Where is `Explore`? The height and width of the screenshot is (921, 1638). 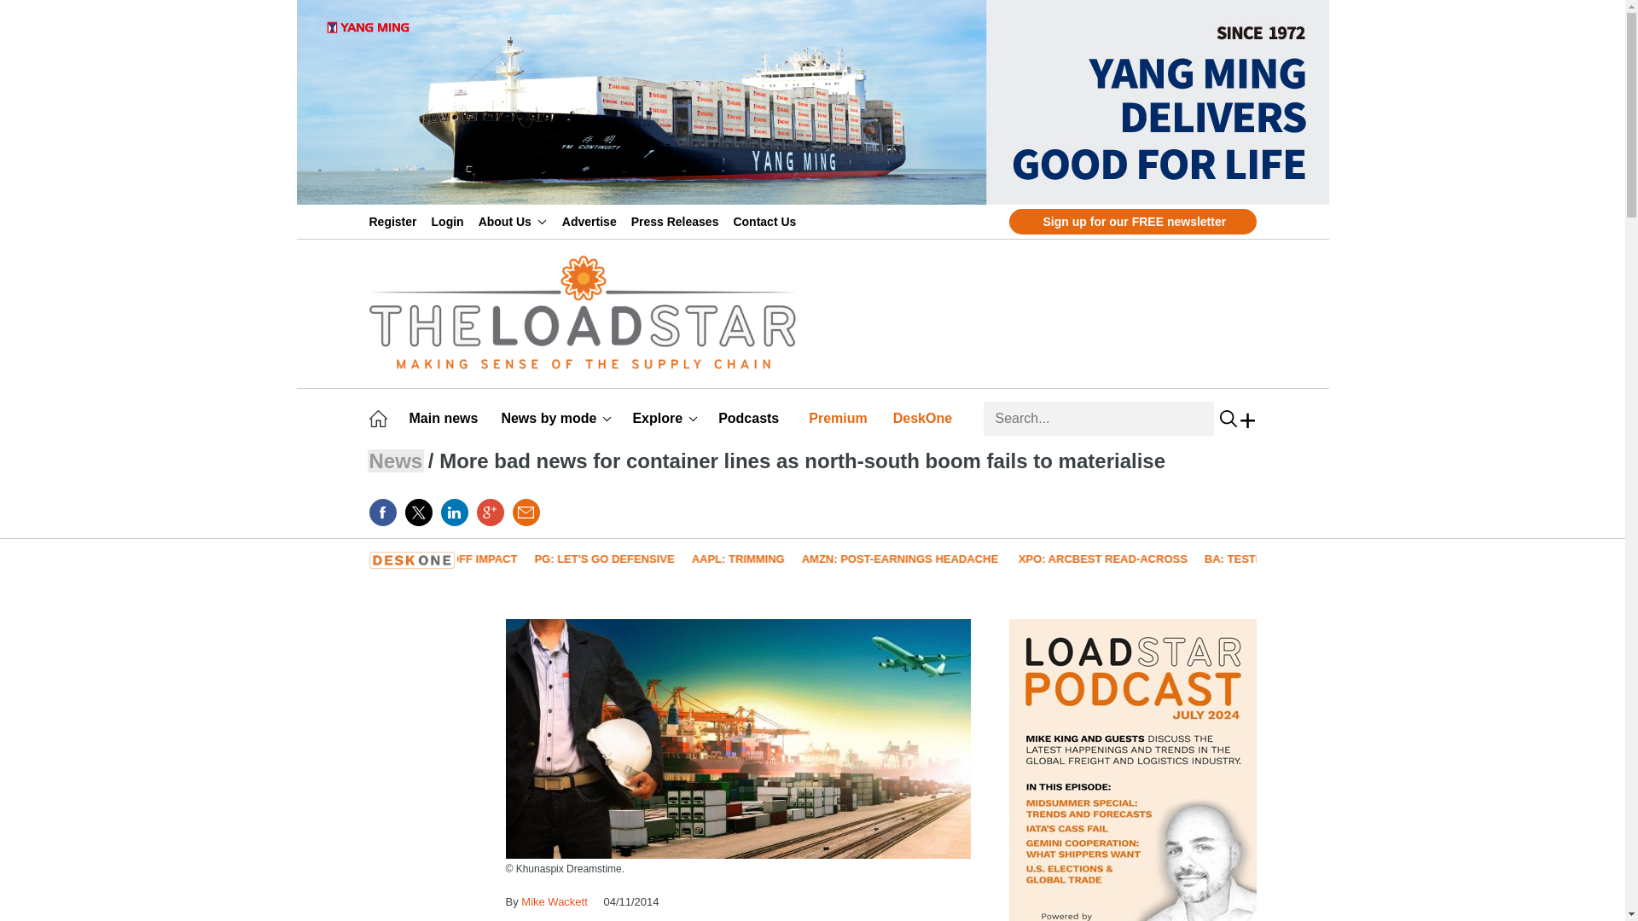
Explore is located at coordinates (665, 418).